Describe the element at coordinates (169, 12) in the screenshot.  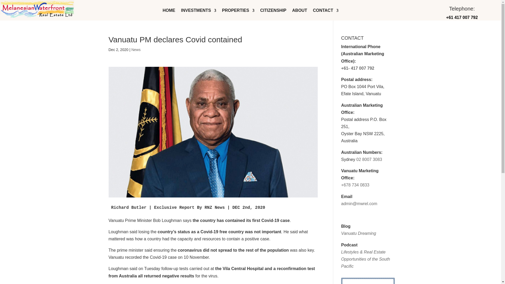
I see `HOME` at that location.